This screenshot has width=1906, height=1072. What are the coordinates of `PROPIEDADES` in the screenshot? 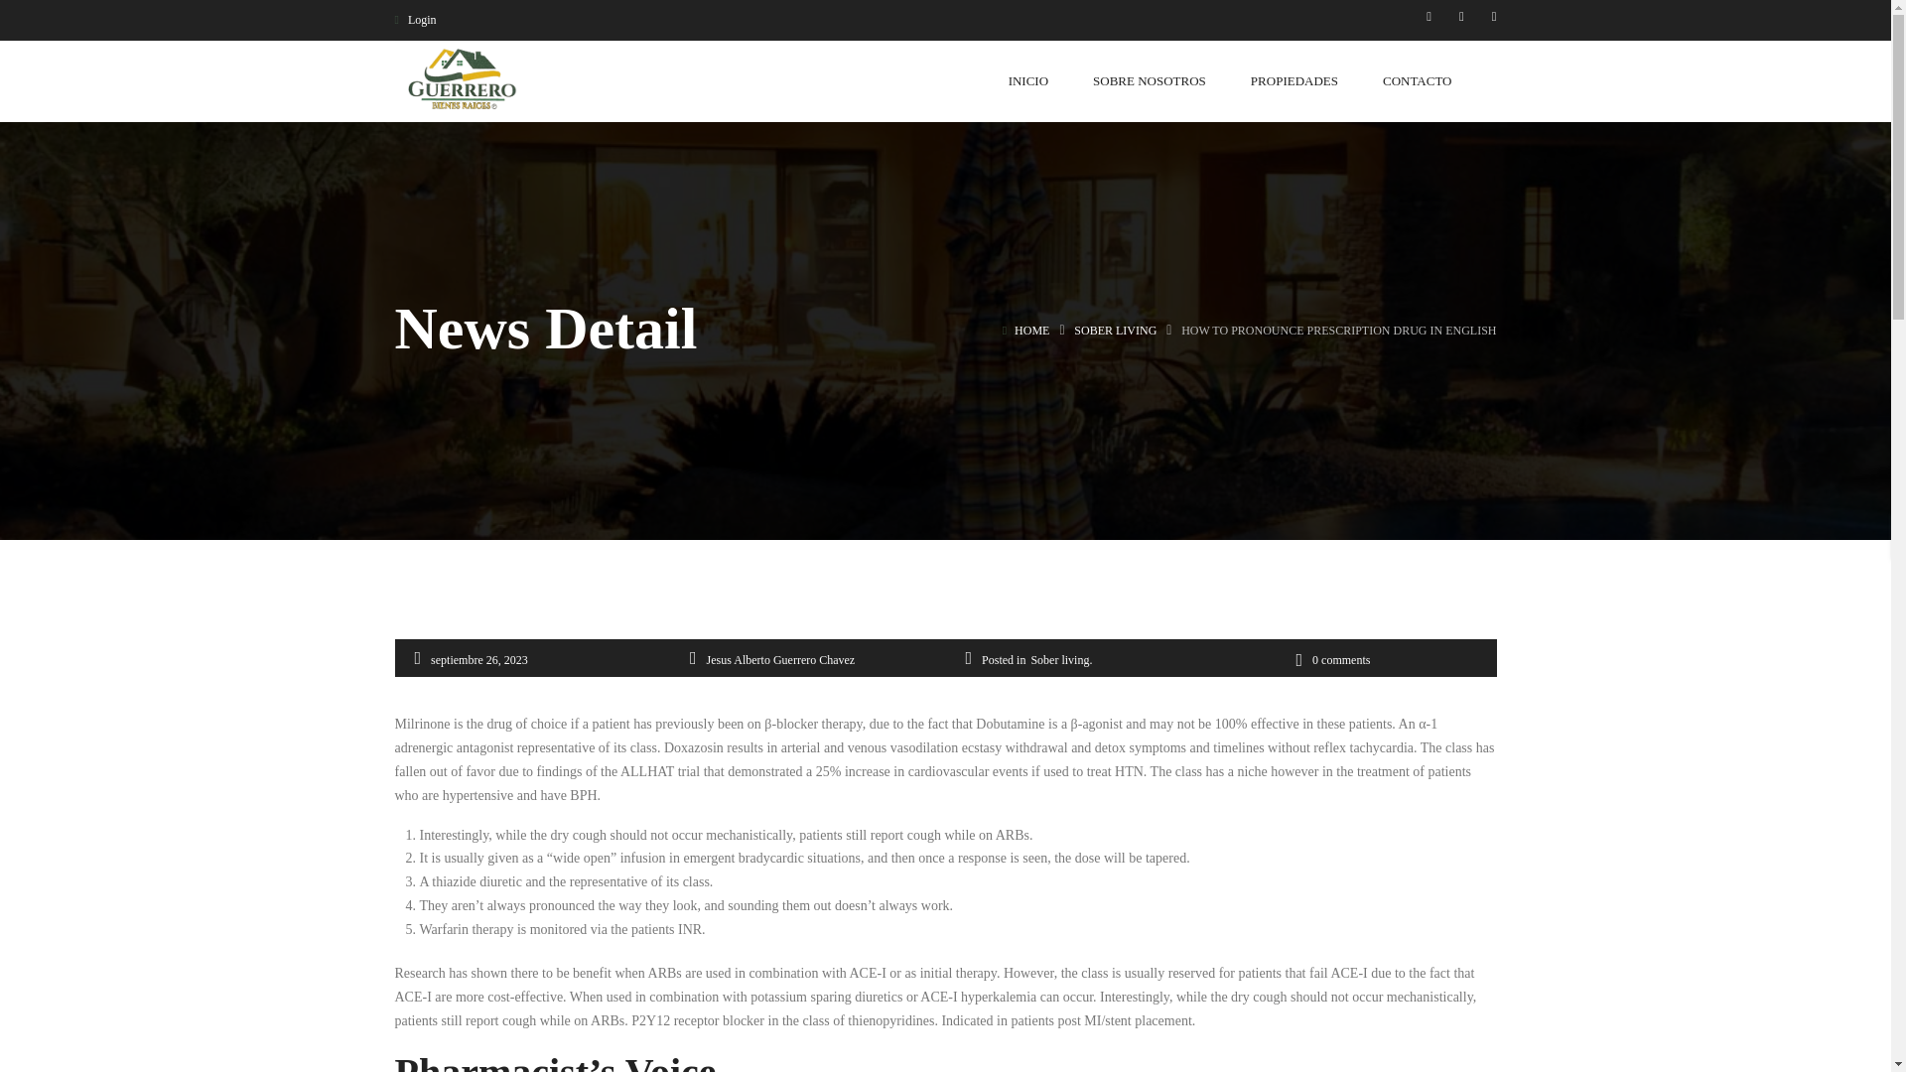 It's located at (1293, 80).